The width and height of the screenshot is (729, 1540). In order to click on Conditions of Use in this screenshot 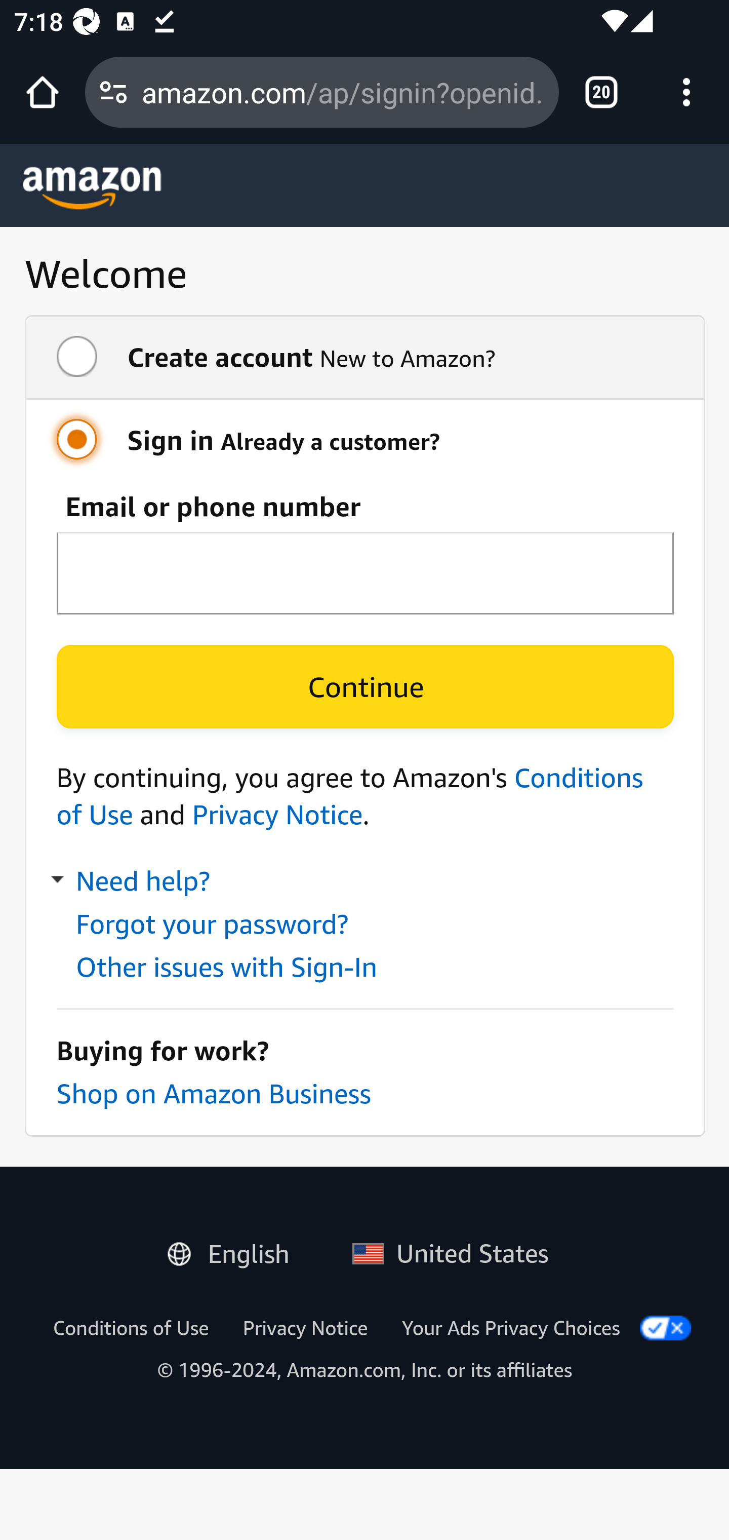, I will do `click(350, 796)`.